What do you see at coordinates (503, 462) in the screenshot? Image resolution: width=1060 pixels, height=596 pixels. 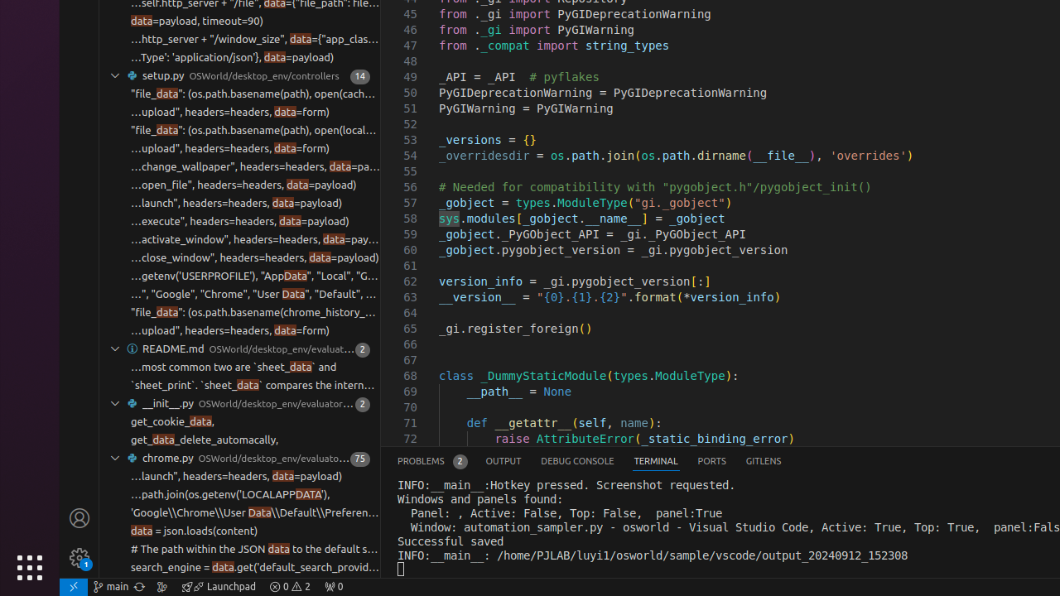 I see `Output (Ctrl+K Ctrl+H)` at bounding box center [503, 462].